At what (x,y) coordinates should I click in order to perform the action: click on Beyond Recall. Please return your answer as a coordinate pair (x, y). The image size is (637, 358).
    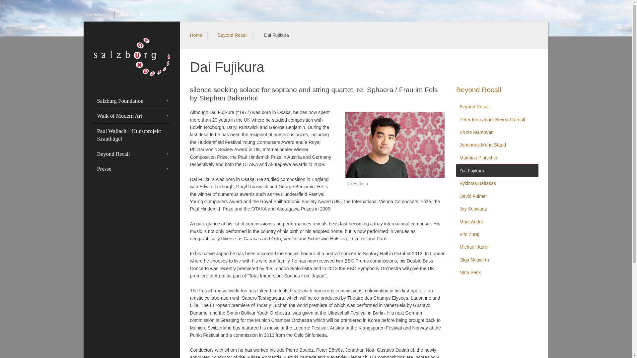
    Looking at the image, I should click on (132, 154).